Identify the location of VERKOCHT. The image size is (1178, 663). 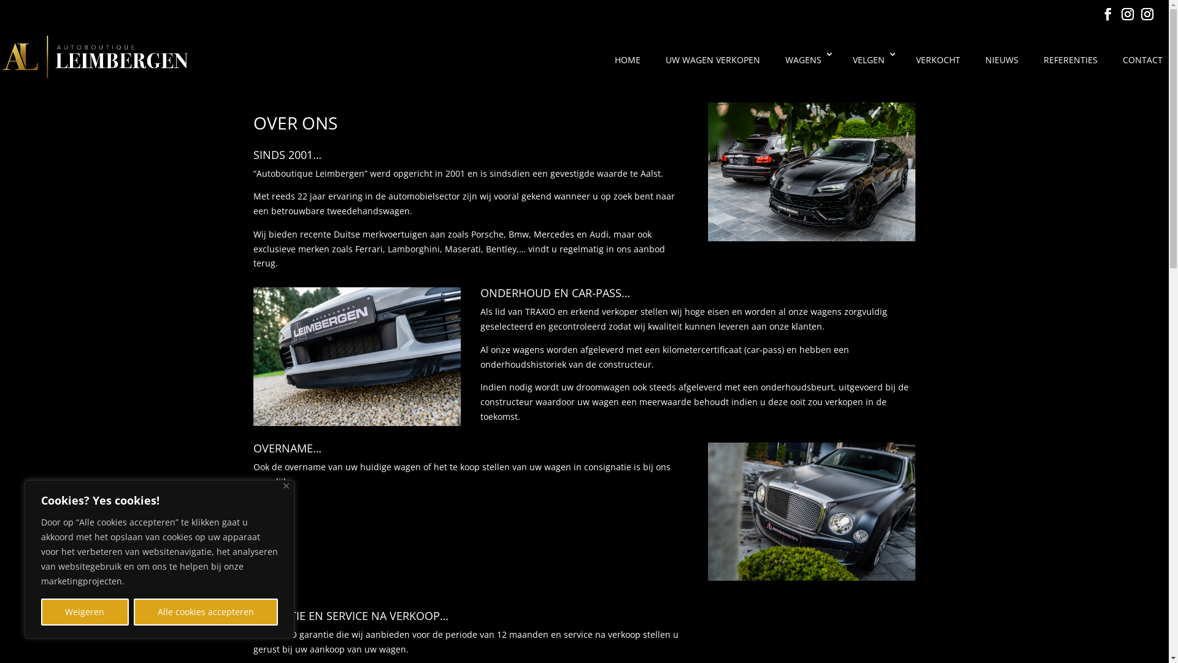
(936, 68).